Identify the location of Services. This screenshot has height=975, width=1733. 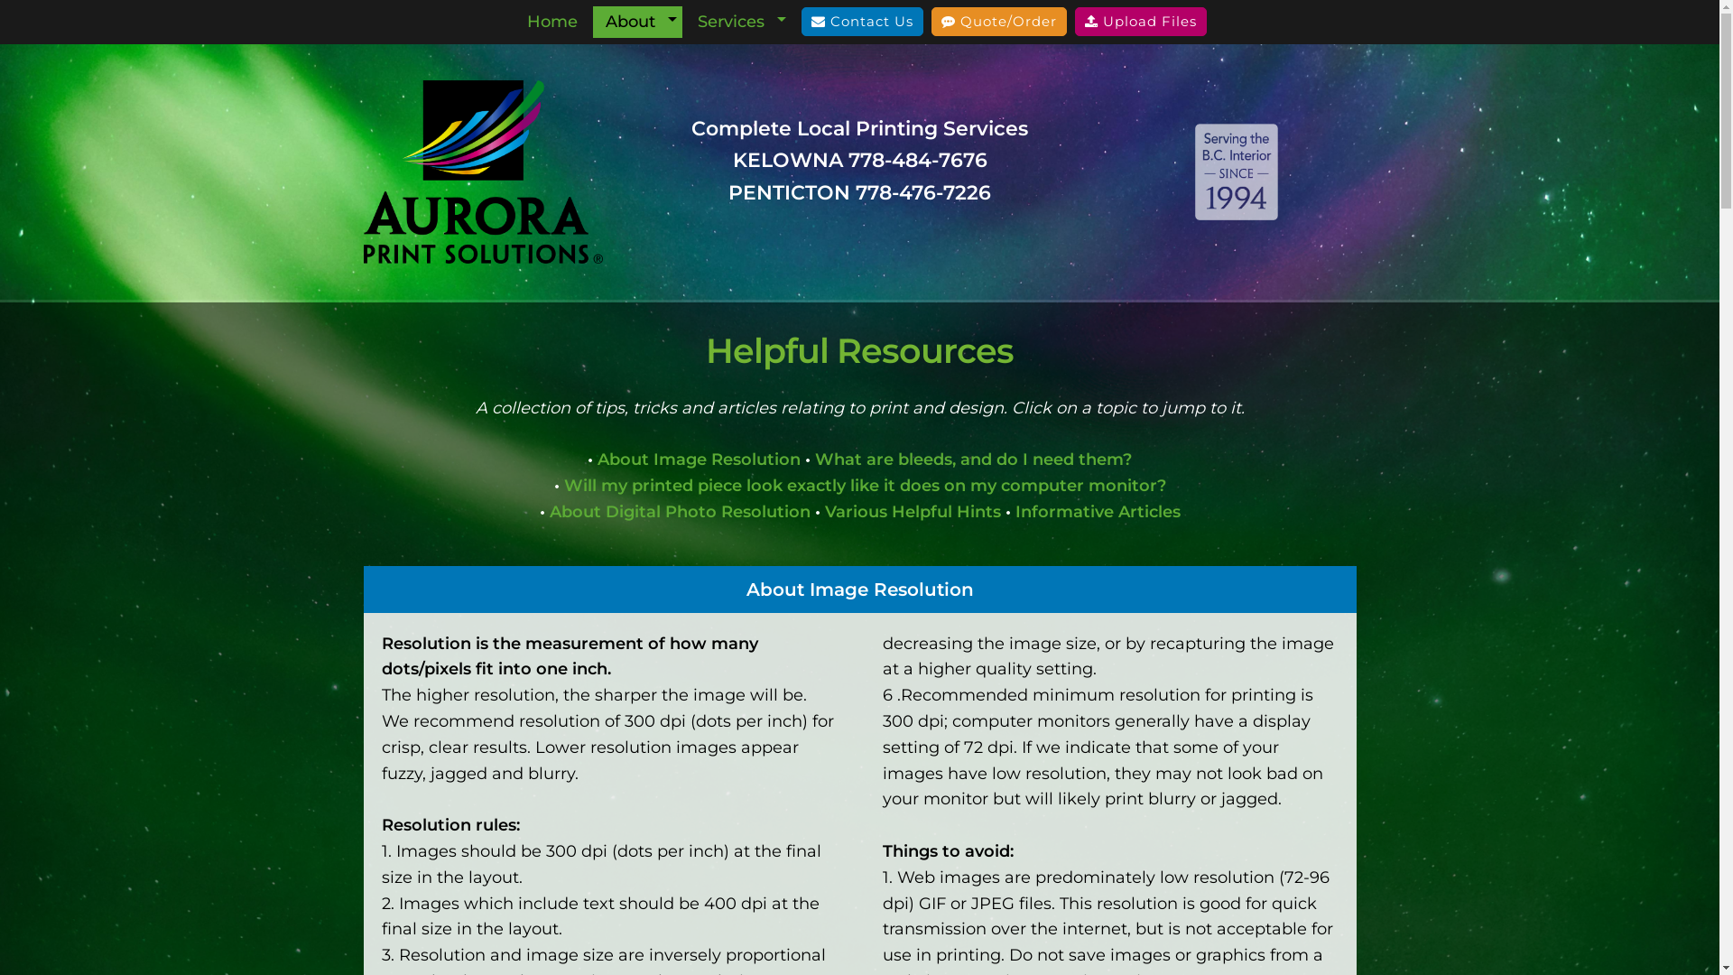
(731, 22).